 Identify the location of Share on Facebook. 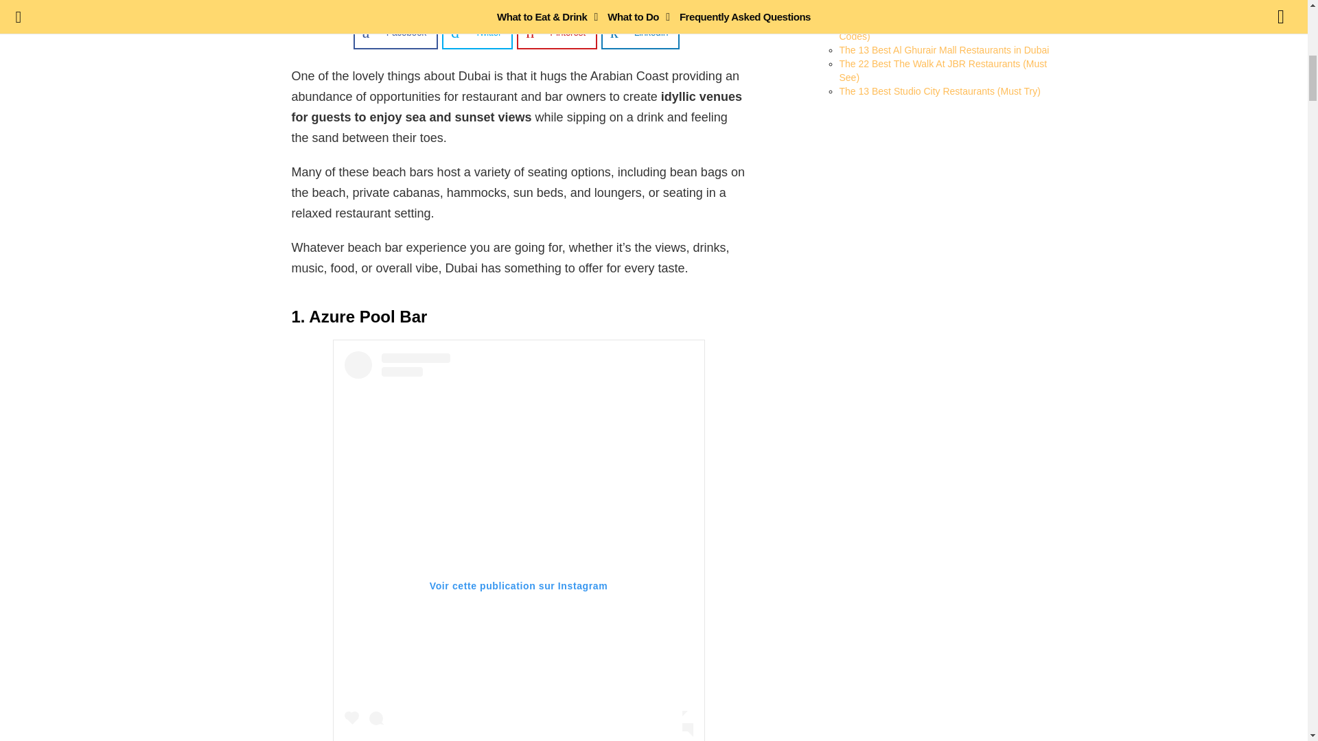
(395, 32).